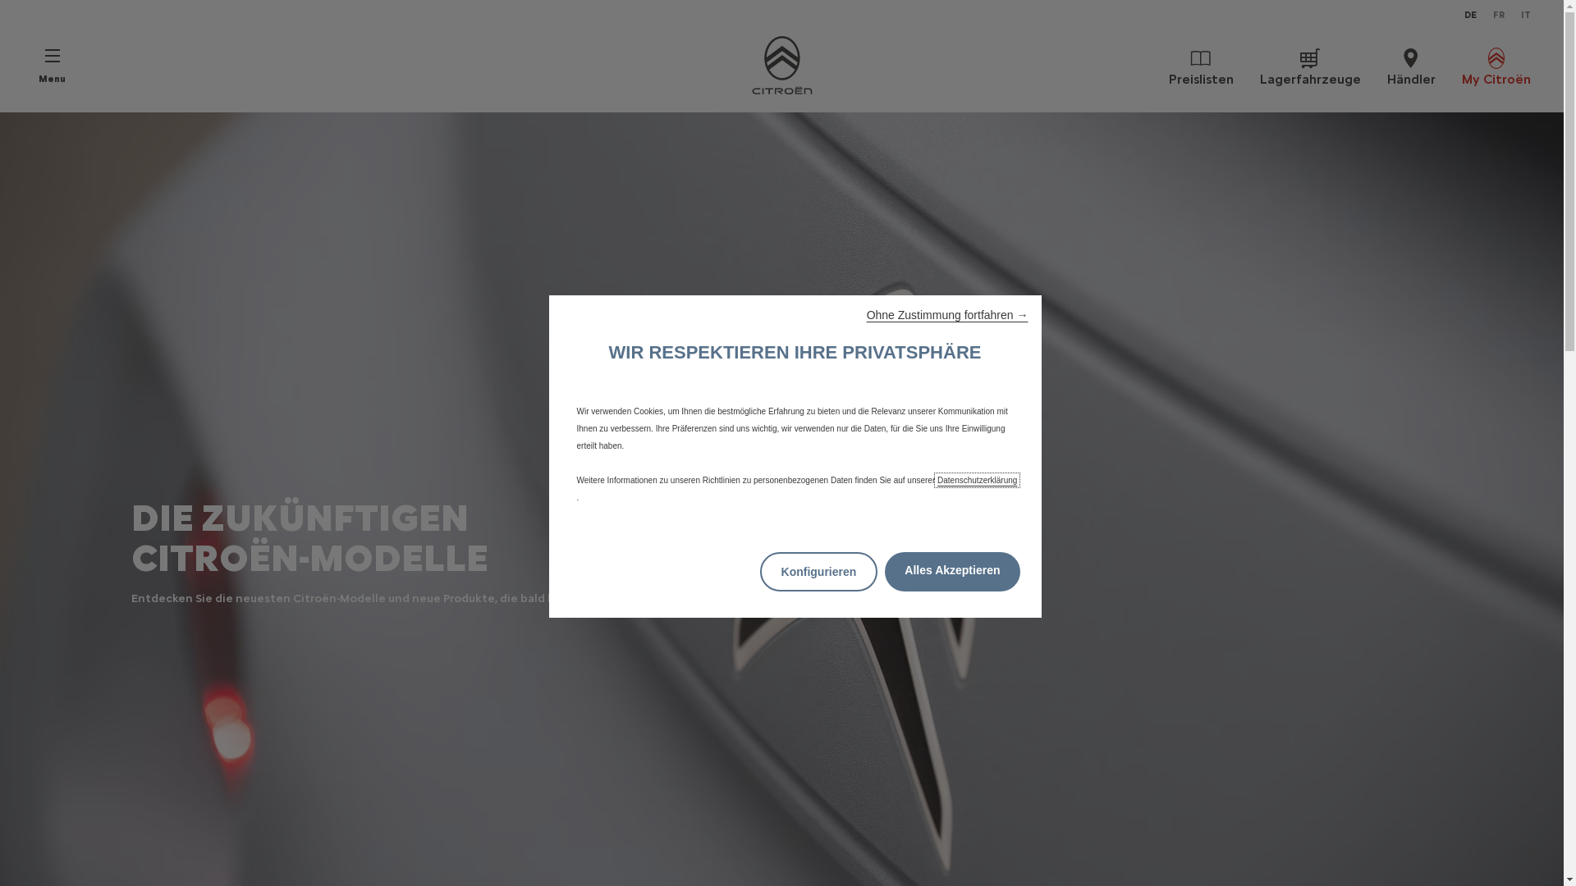 The height and width of the screenshot is (886, 1576). I want to click on Alles Akzeptieren, so click(952, 572).